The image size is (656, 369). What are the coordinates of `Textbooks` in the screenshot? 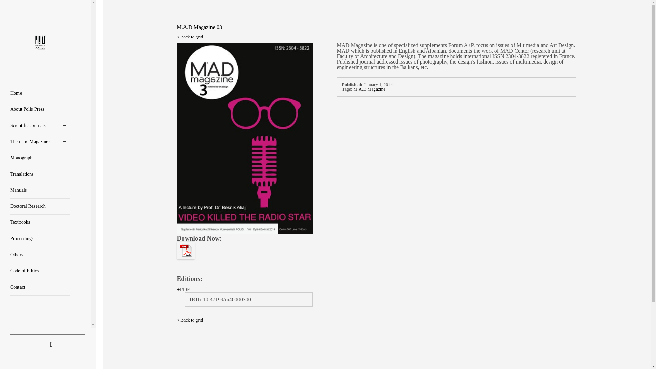 It's located at (40, 222).